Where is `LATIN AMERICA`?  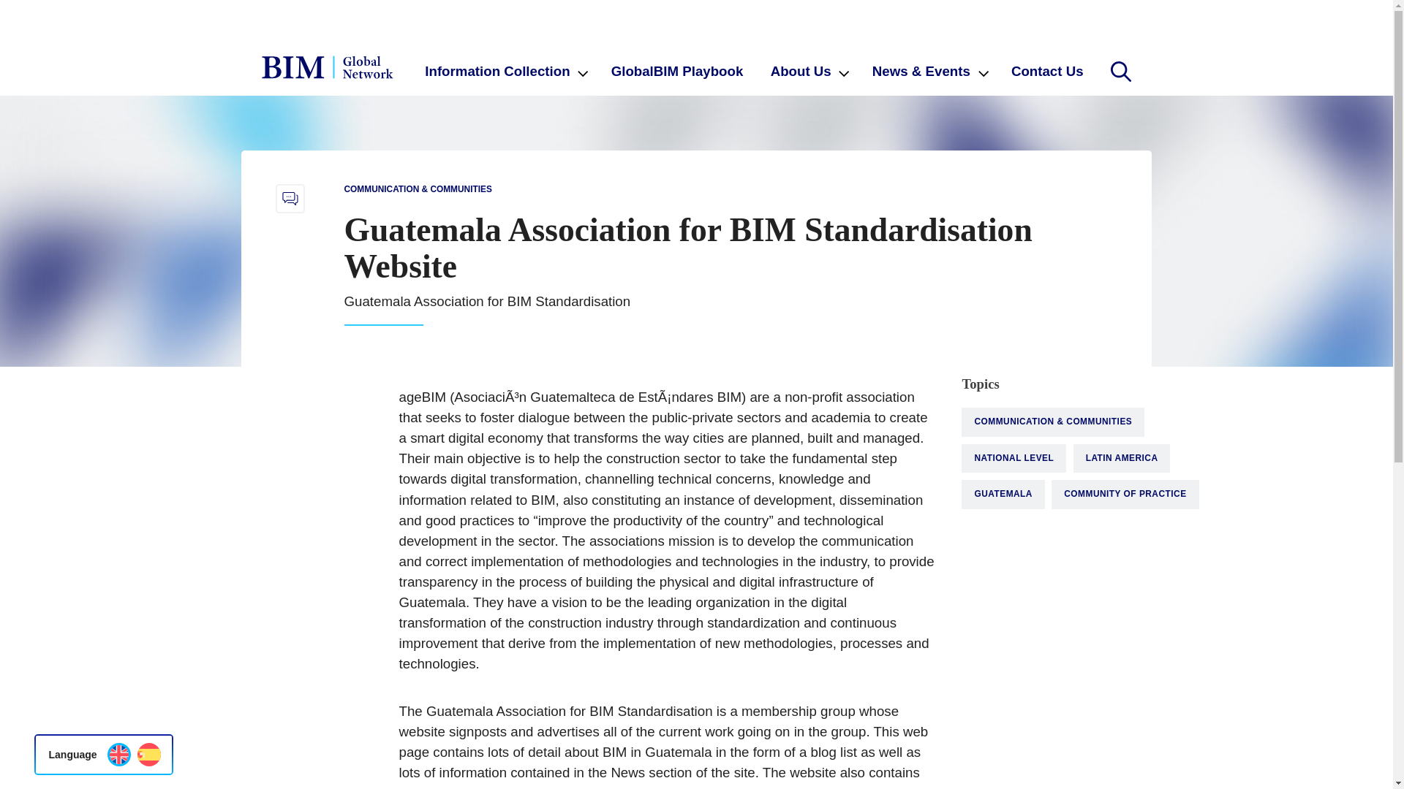 LATIN AMERICA is located at coordinates (1122, 459).